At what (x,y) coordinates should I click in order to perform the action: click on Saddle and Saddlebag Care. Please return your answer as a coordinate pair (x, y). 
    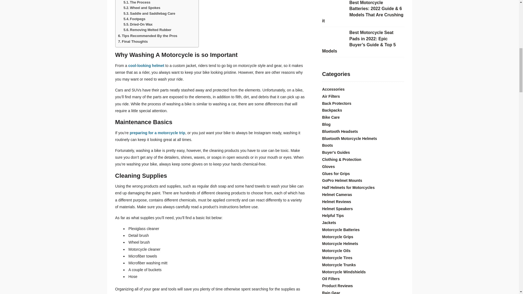
    Looking at the image, I should click on (149, 14).